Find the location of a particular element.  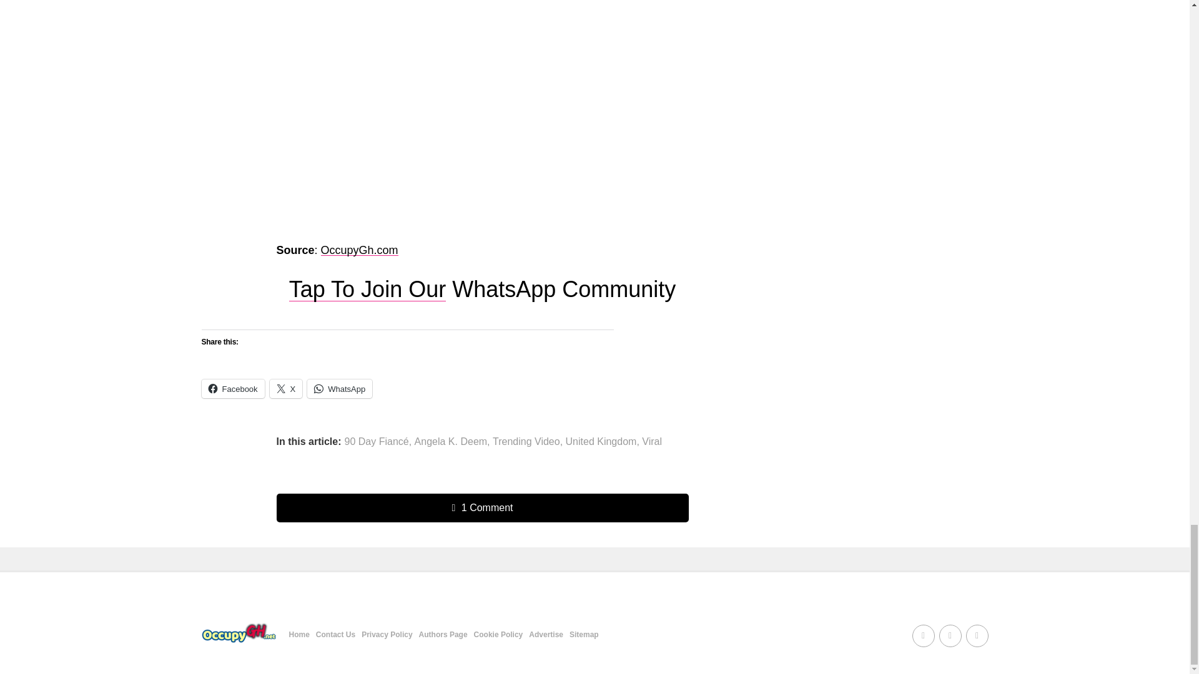

Click to share on WhatsApp is located at coordinates (339, 389).